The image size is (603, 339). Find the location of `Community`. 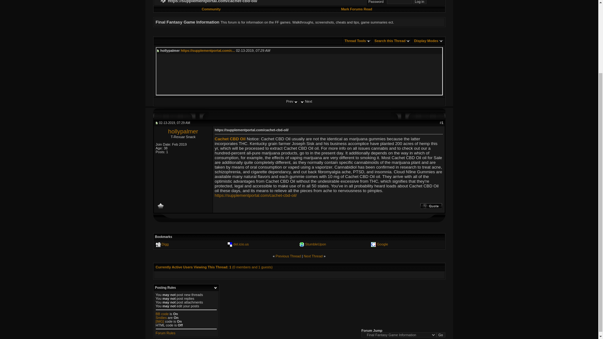

Community is located at coordinates (211, 9).